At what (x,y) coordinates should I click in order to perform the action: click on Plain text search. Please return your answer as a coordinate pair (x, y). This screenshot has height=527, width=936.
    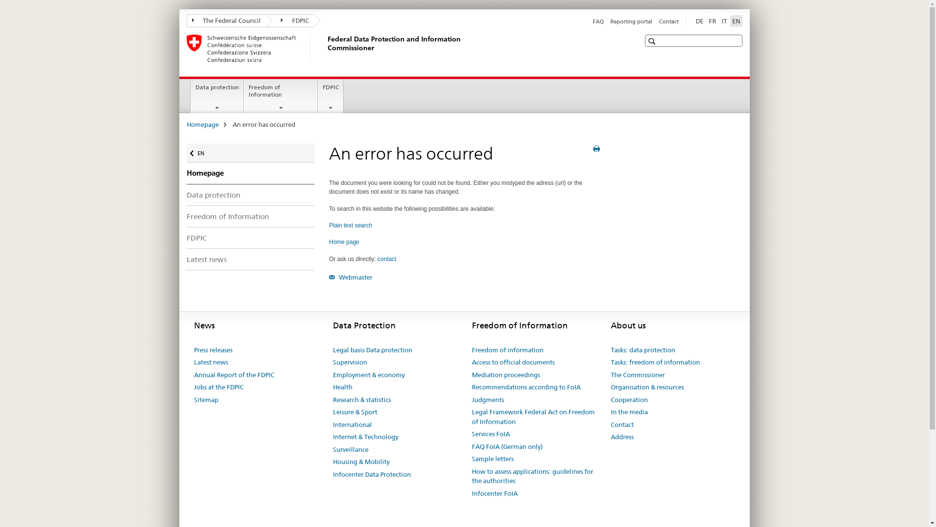
    Looking at the image, I should click on (351, 225).